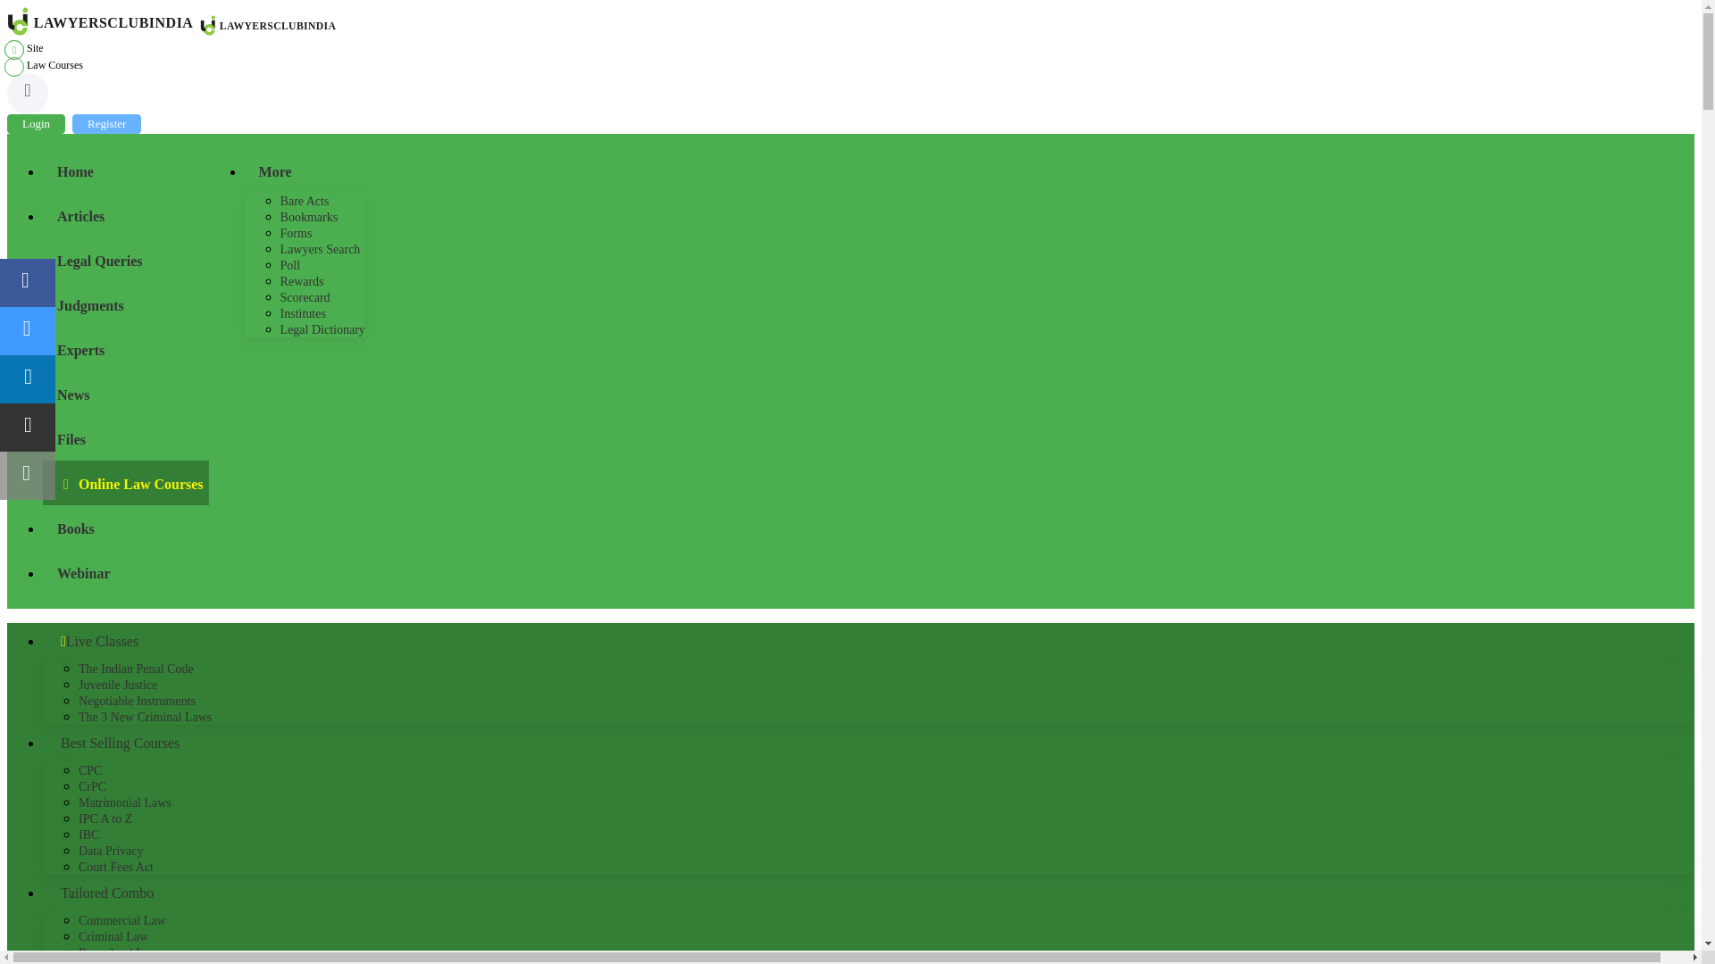 This screenshot has width=1715, height=964. What do you see at coordinates (89, 770) in the screenshot?
I see `CPC` at bounding box center [89, 770].